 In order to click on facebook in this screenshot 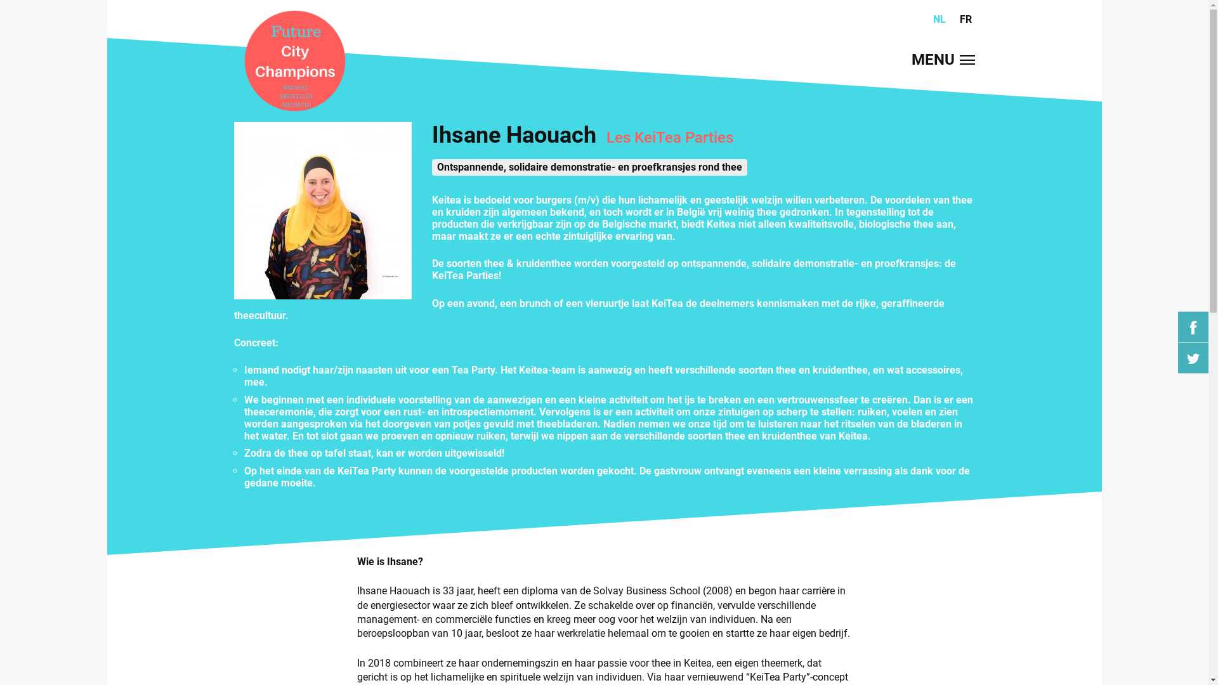, I will do `click(1193, 327)`.